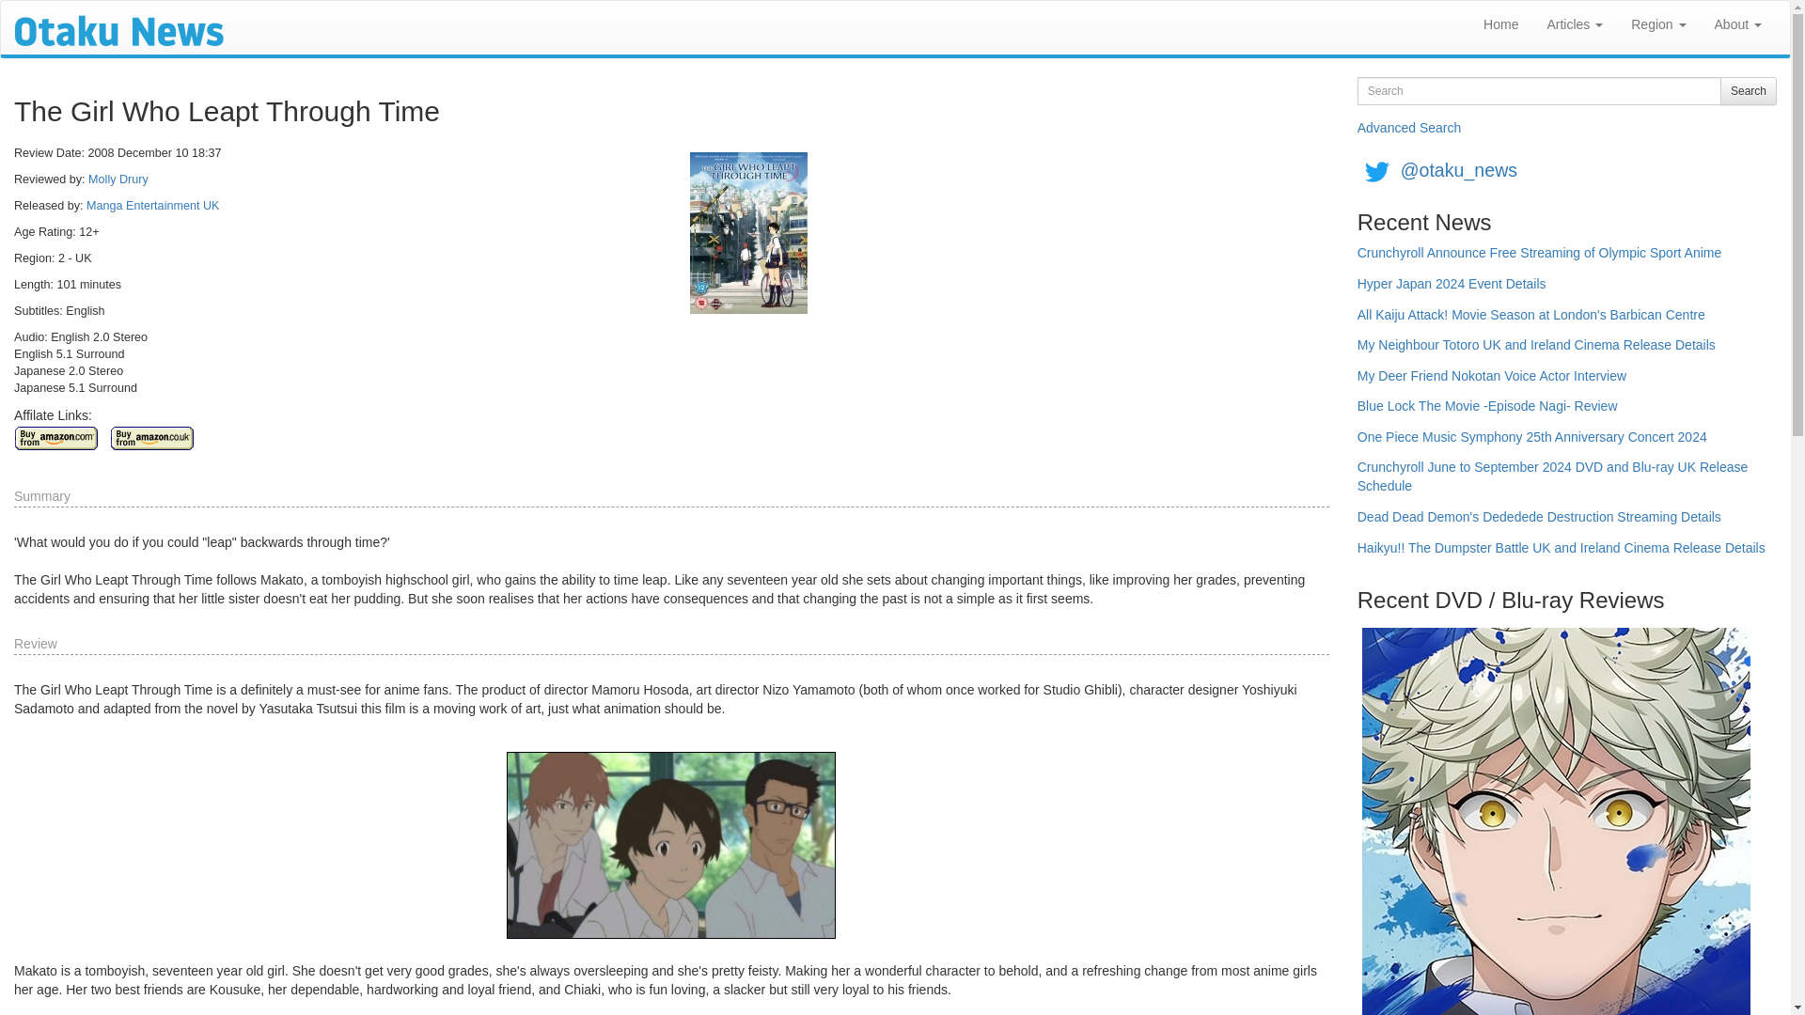 This screenshot has height=1015, width=1805. What do you see at coordinates (1500, 24) in the screenshot?
I see `Home` at bounding box center [1500, 24].